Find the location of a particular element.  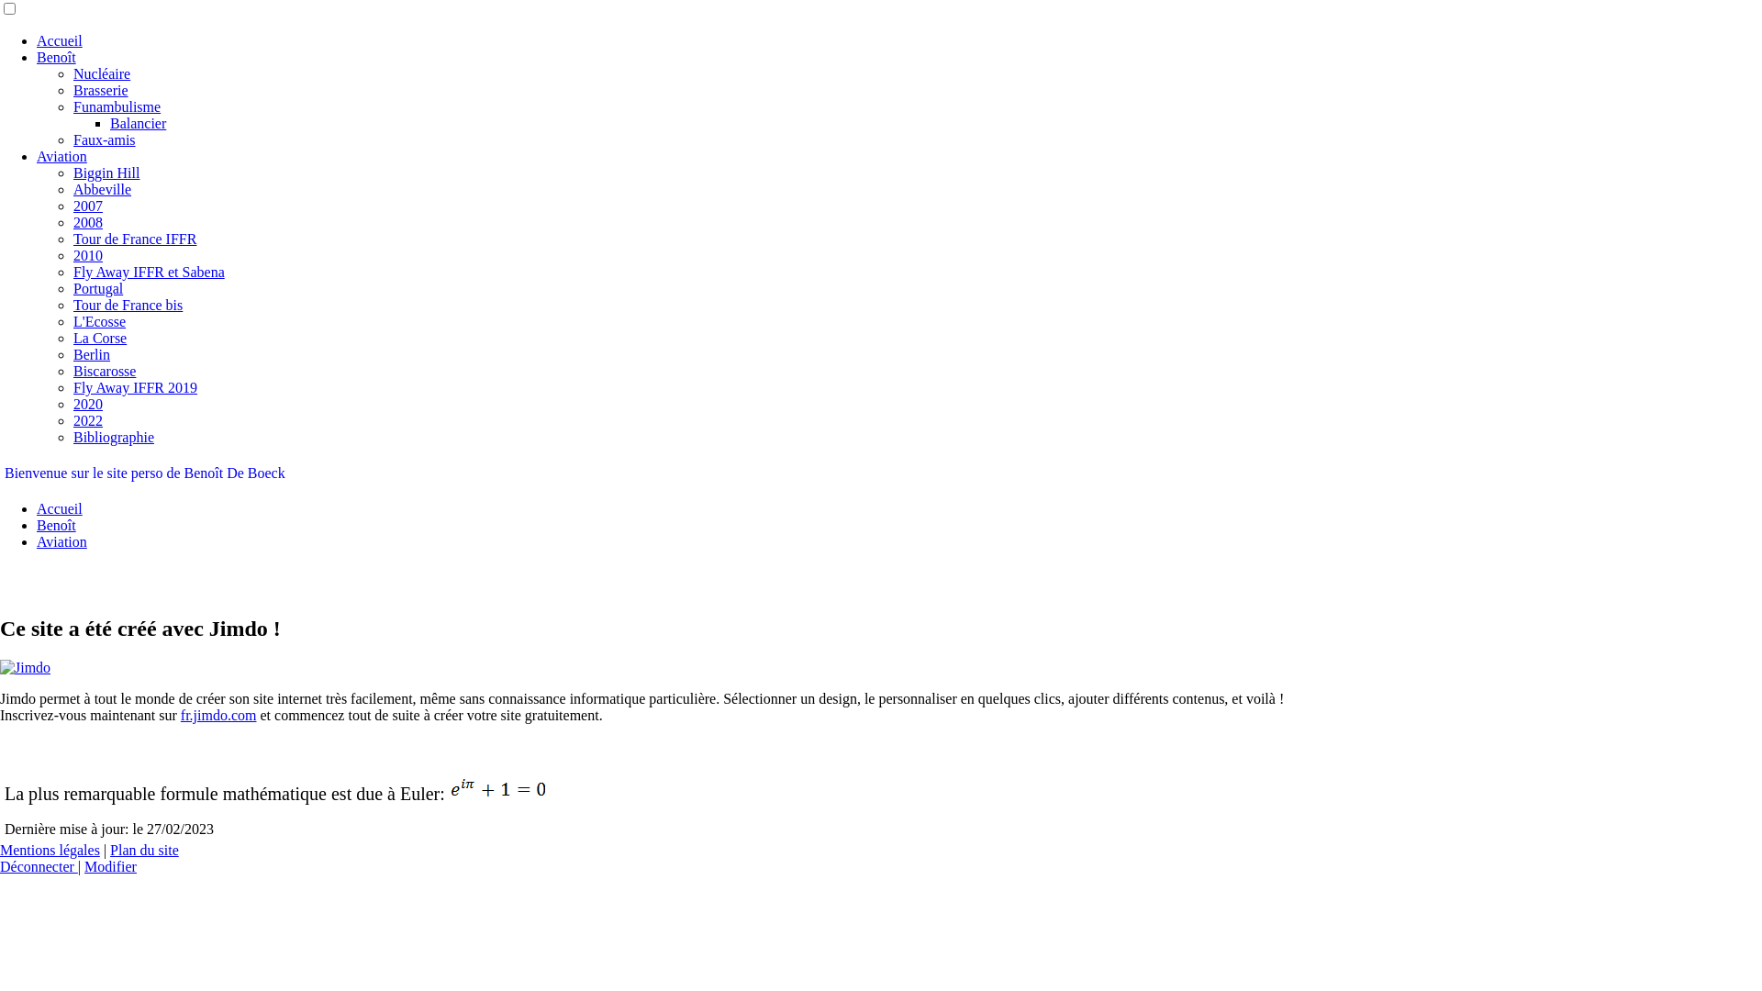

Accueil is located at coordinates (60, 40).